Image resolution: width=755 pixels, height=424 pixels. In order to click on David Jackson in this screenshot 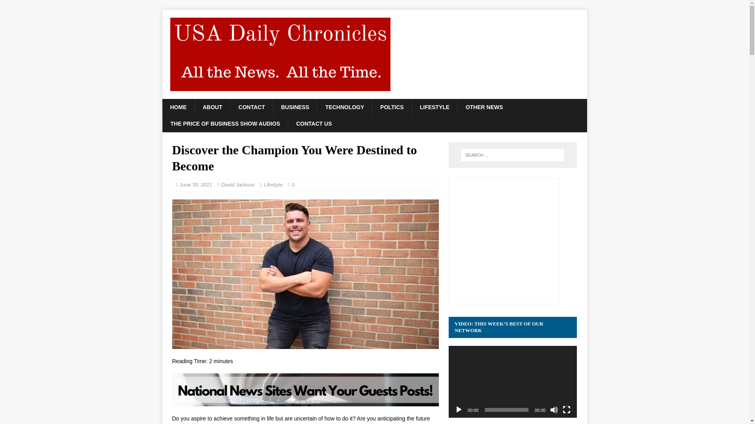, I will do `click(238, 185)`.